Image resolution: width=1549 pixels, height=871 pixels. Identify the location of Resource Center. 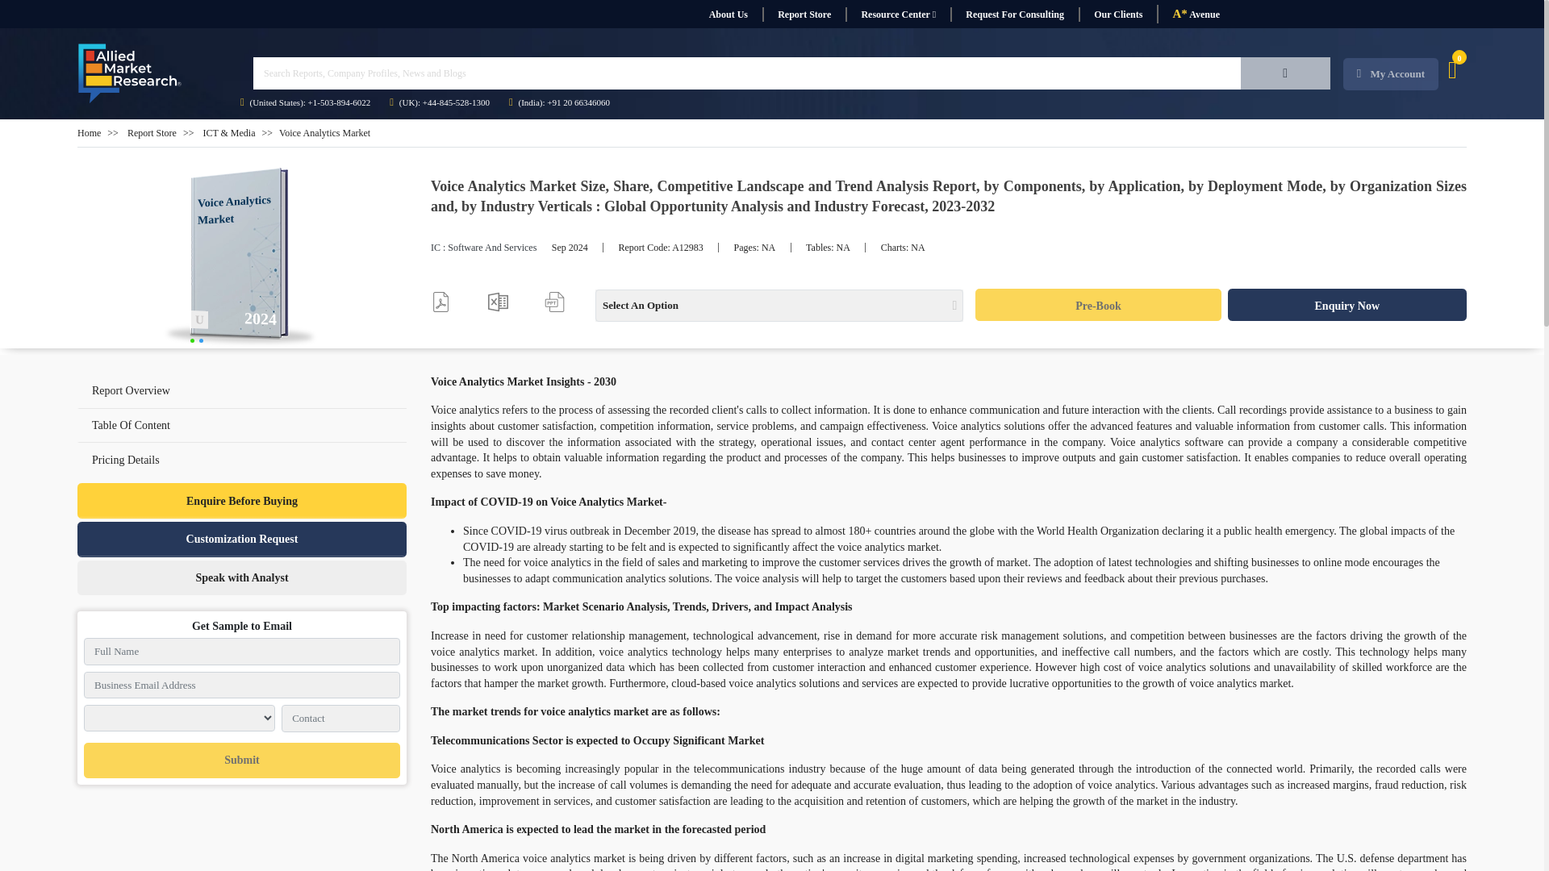
(898, 15).